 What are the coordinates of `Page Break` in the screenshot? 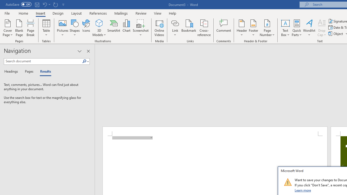 It's located at (31, 28).